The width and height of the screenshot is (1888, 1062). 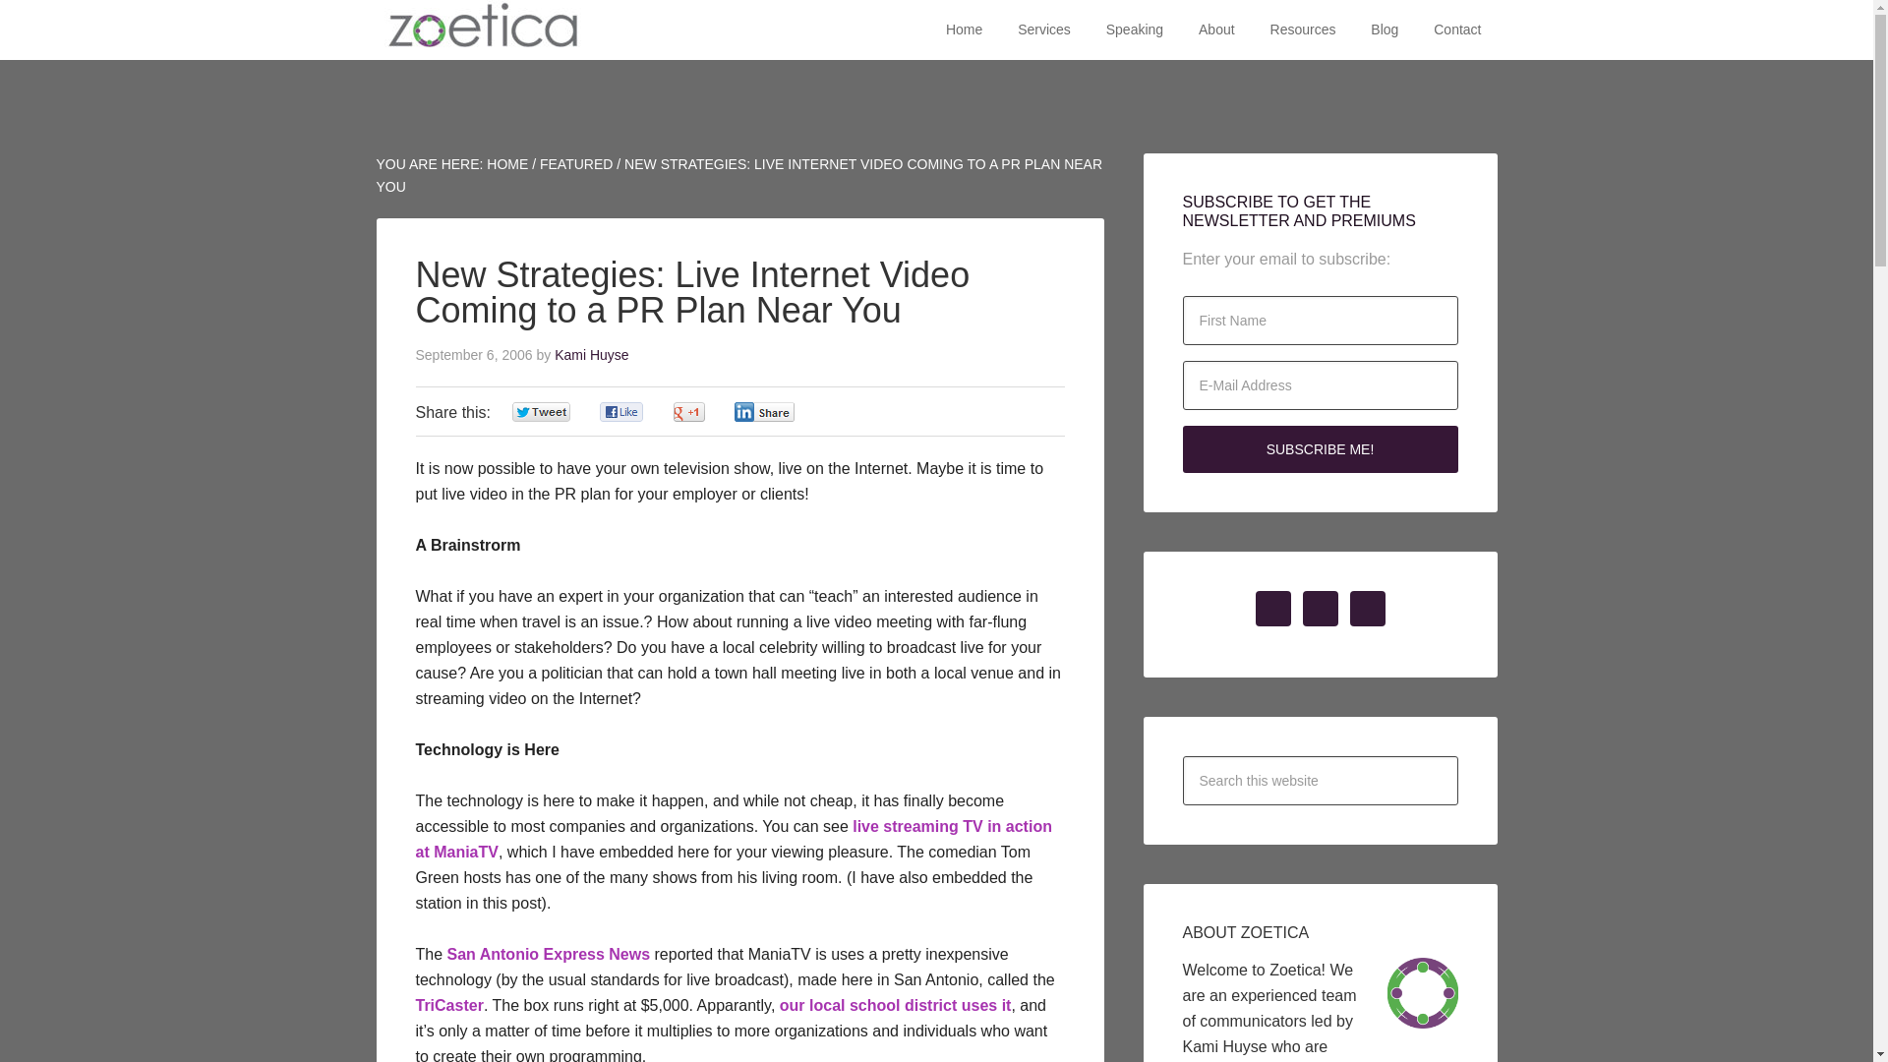 What do you see at coordinates (561, 411) in the screenshot?
I see `Be the first one to tweet this article!` at bounding box center [561, 411].